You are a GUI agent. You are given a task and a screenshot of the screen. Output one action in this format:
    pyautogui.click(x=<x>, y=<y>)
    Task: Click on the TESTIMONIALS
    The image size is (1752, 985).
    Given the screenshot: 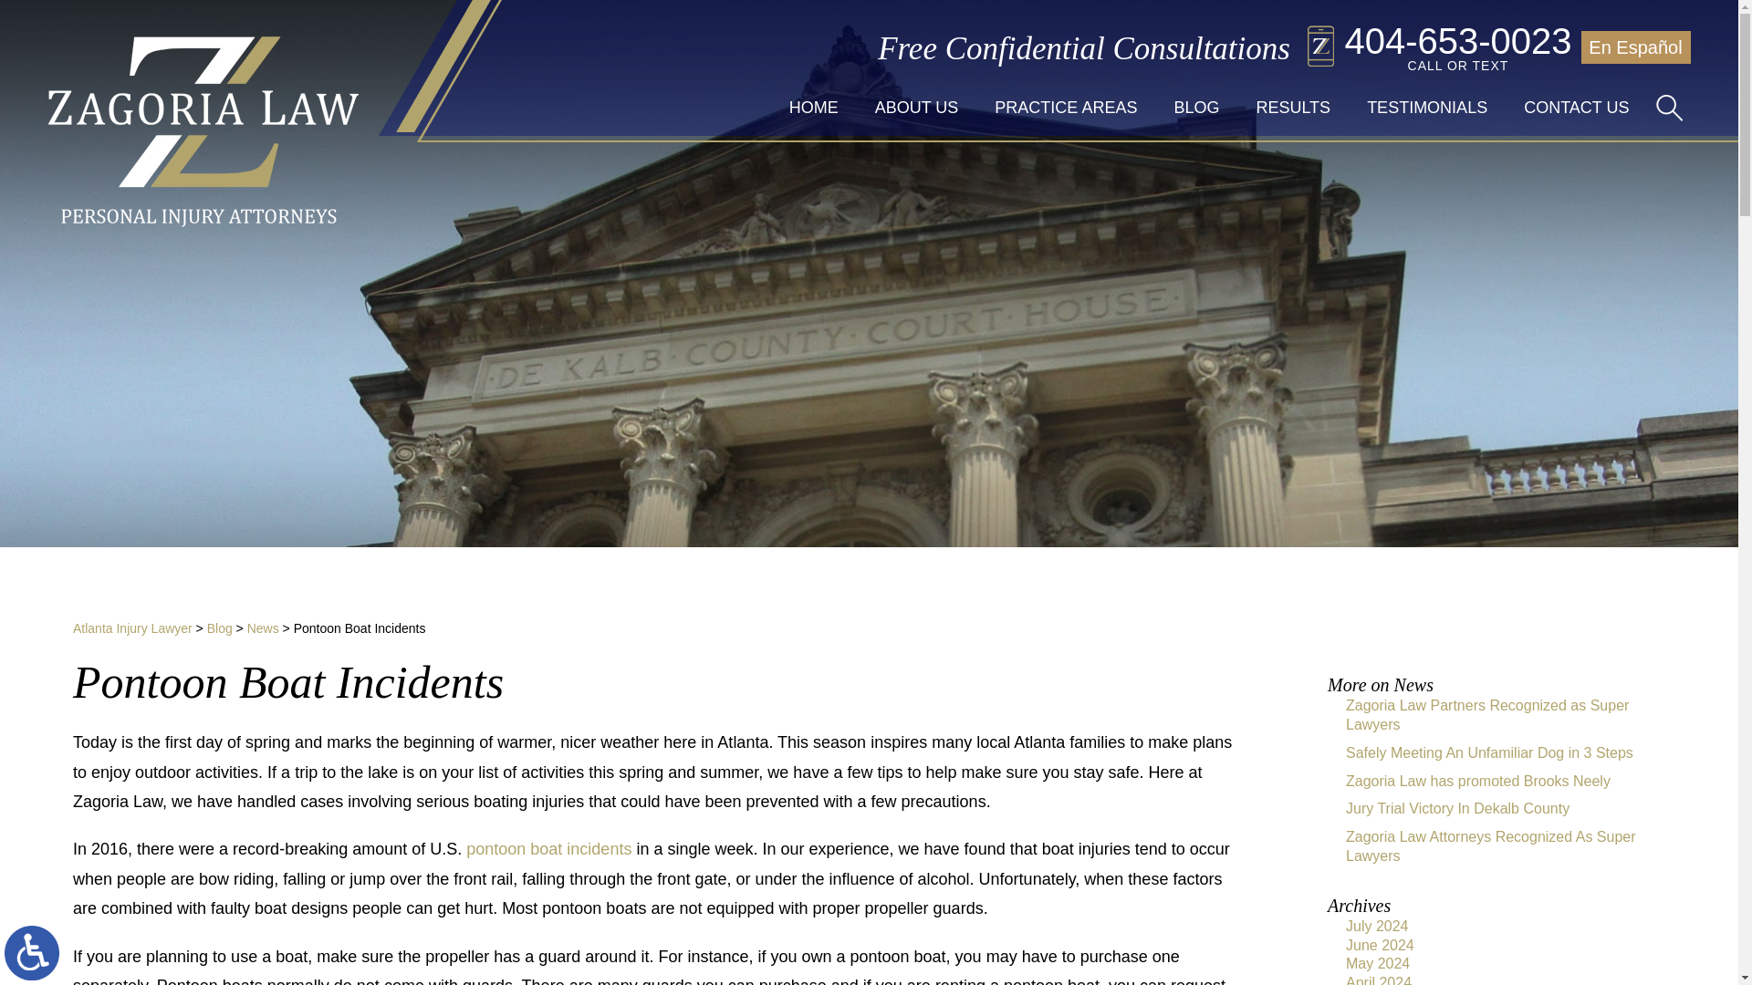 What is the action you would take?
    pyautogui.click(x=1427, y=108)
    